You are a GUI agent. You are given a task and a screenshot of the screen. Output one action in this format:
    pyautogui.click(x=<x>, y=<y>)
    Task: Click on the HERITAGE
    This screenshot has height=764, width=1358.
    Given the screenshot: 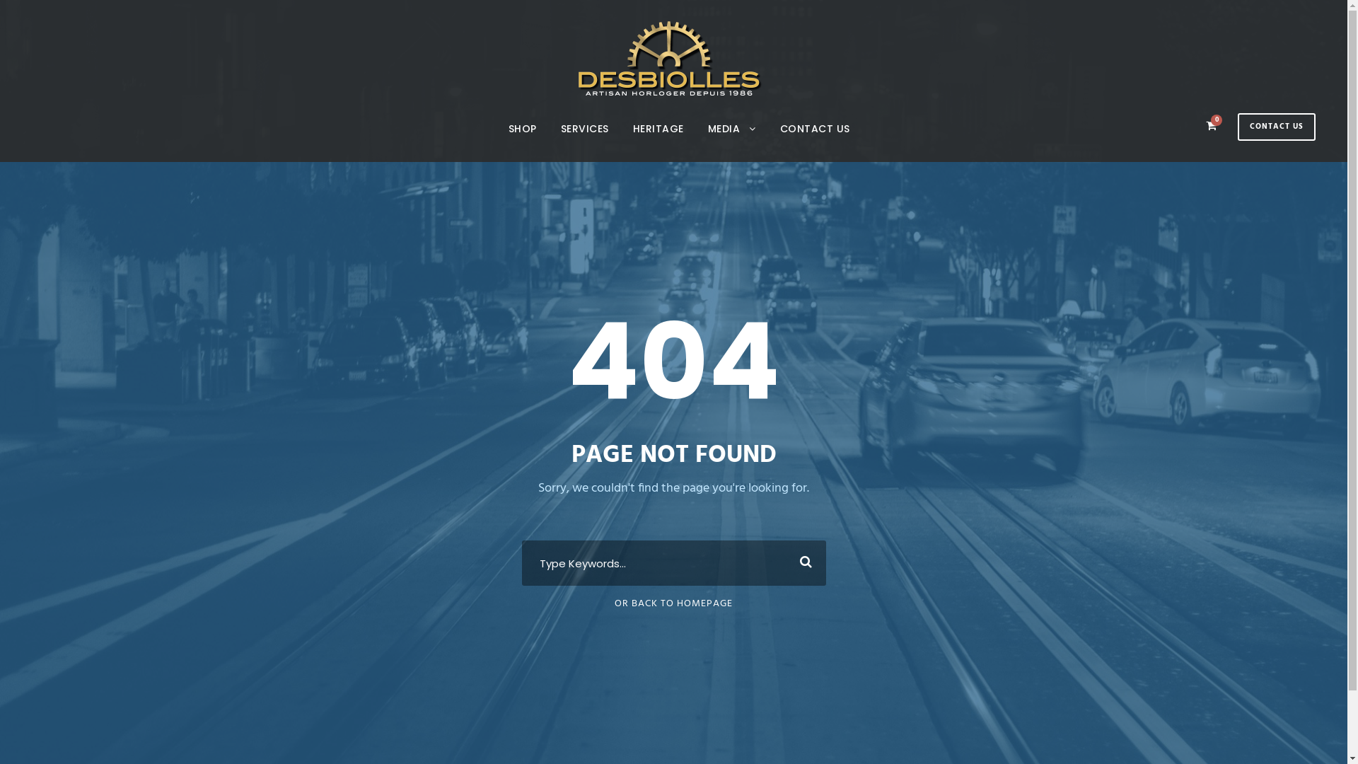 What is the action you would take?
    pyautogui.click(x=658, y=141)
    